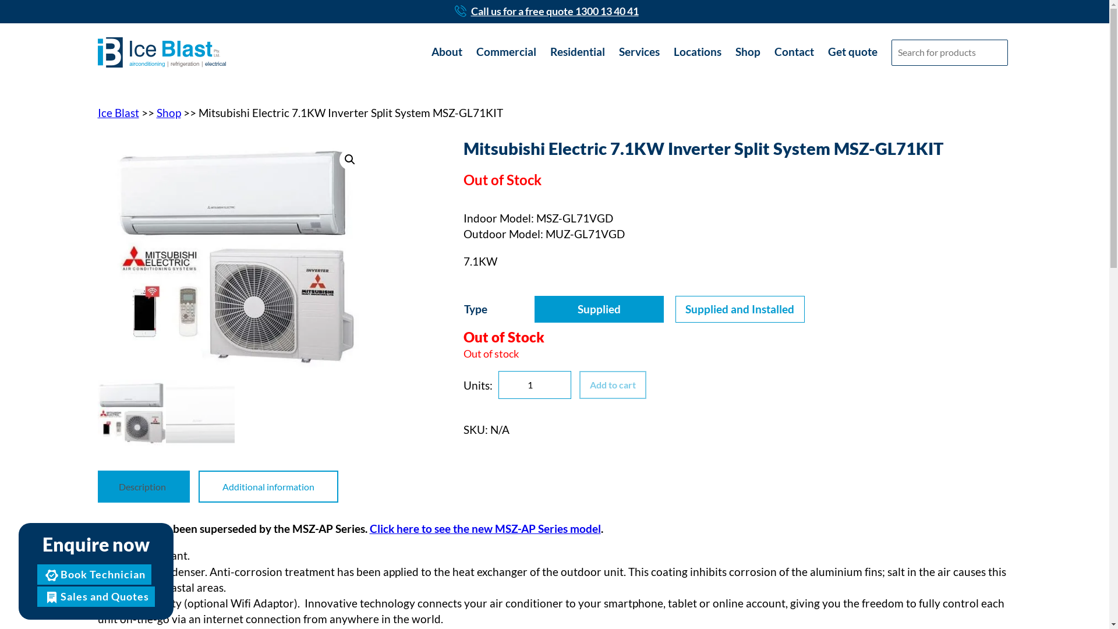 The height and width of the screenshot is (629, 1118). What do you see at coordinates (852, 52) in the screenshot?
I see `Get quote` at bounding box center [852, 52].